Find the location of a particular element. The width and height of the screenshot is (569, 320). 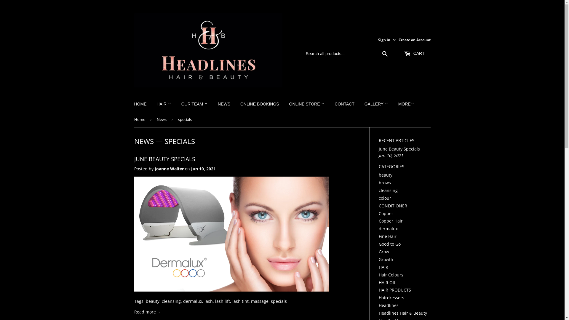

Sign in is located at coordinates (384, 40).